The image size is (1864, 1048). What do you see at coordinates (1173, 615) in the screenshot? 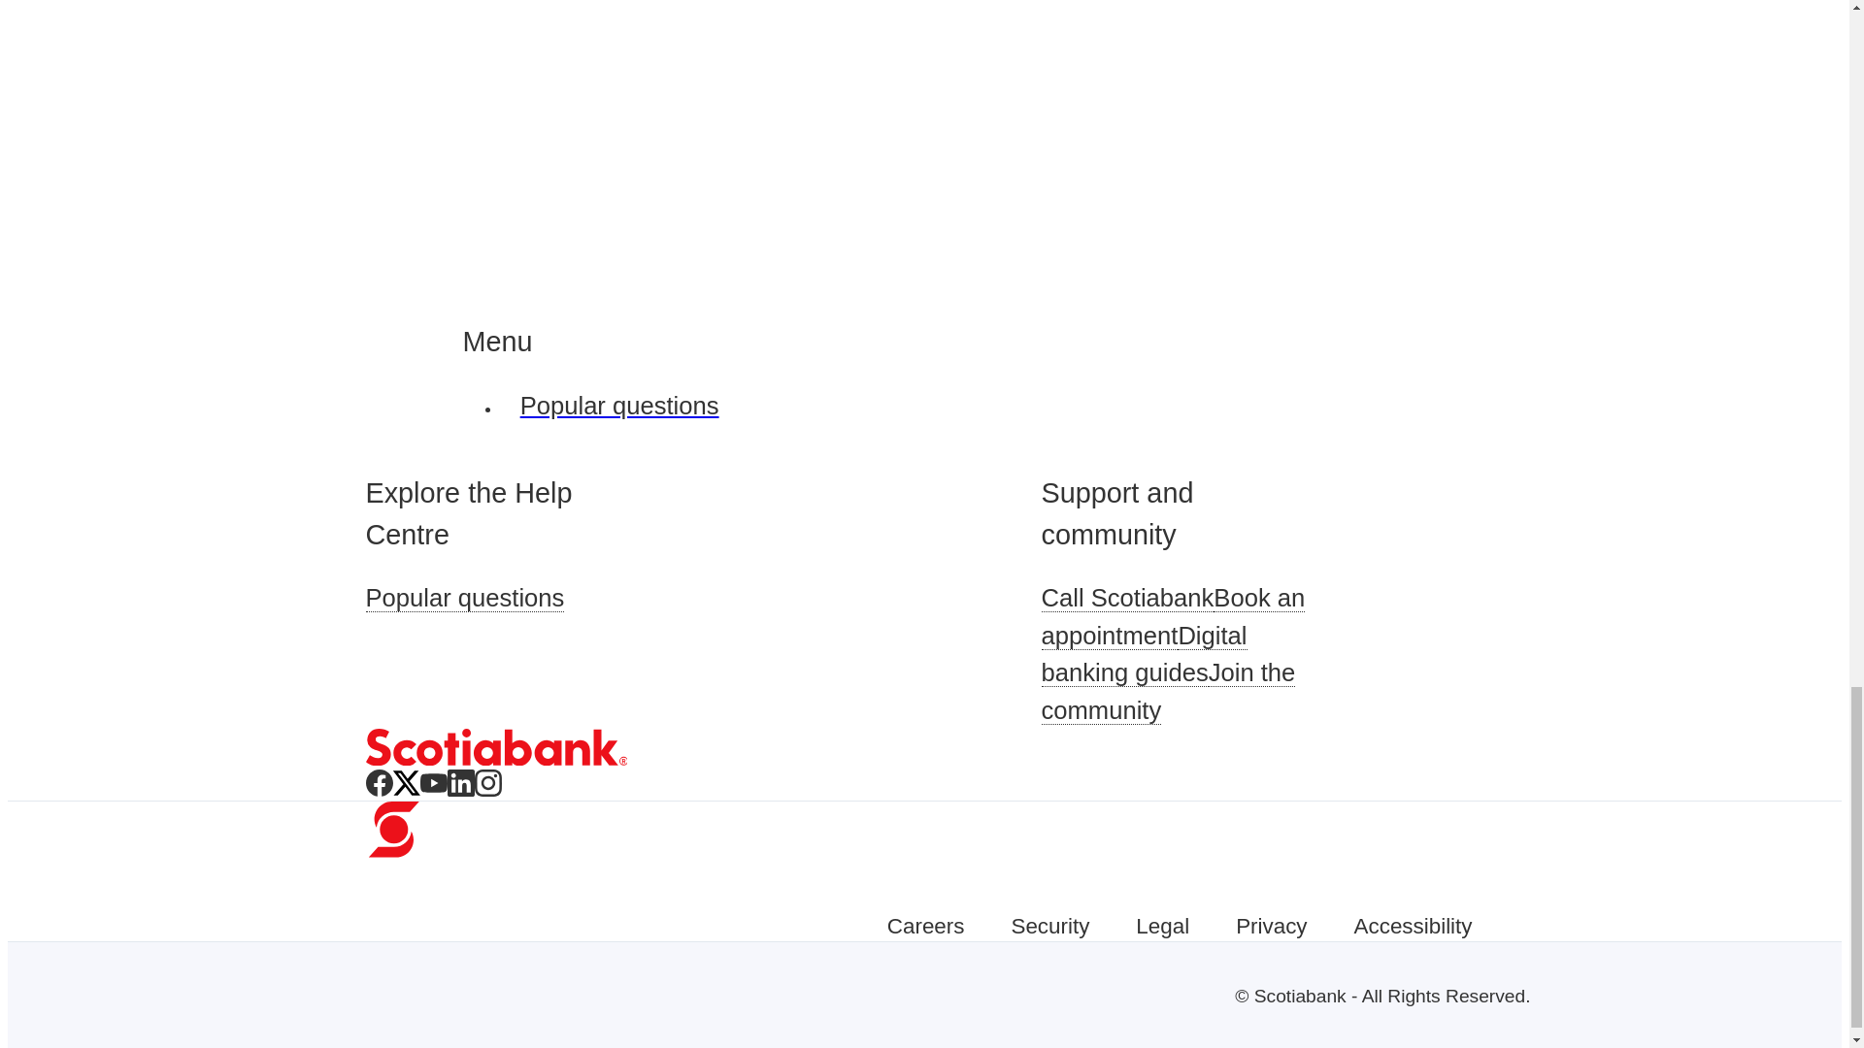
I see `Book an appointment` at bounding box center [1173, 615].